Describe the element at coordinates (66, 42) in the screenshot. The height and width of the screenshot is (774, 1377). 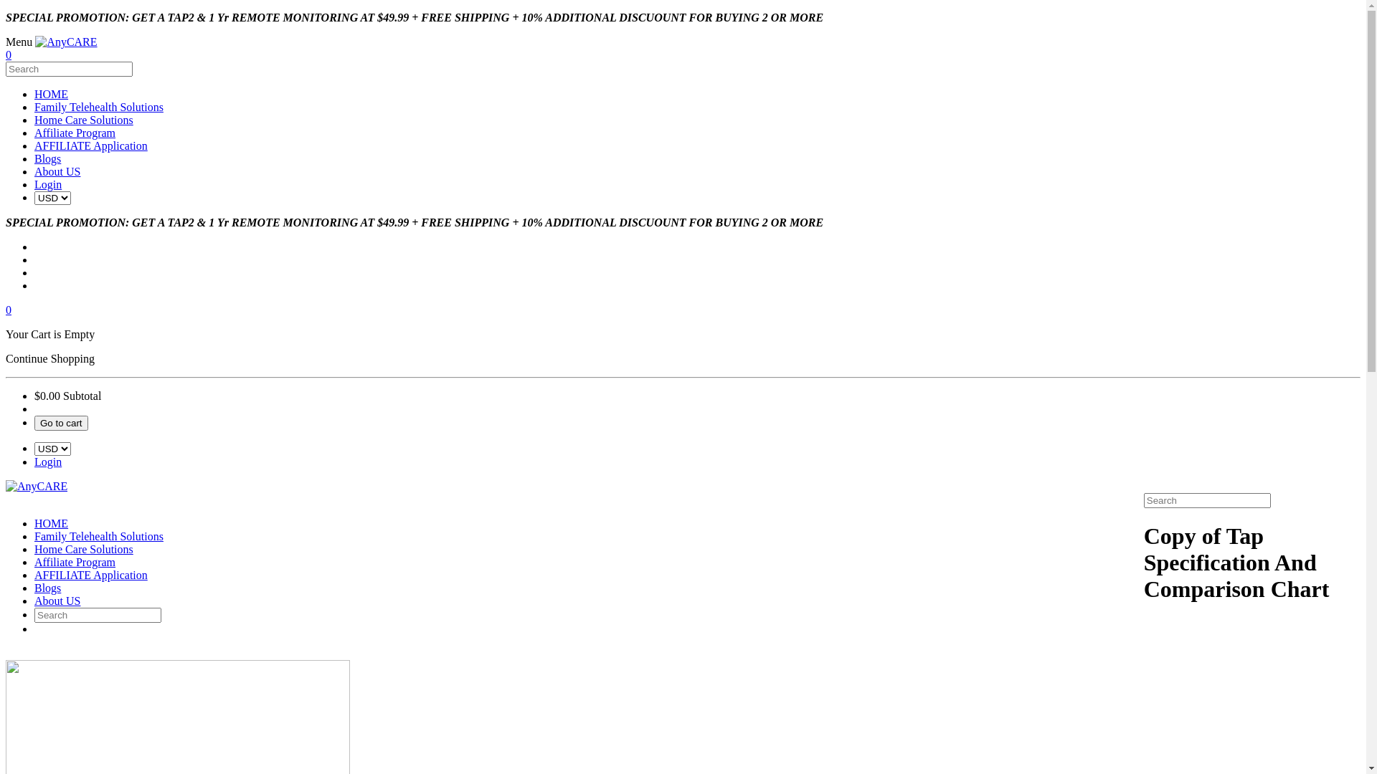
I see `AnyCARE` at that location.